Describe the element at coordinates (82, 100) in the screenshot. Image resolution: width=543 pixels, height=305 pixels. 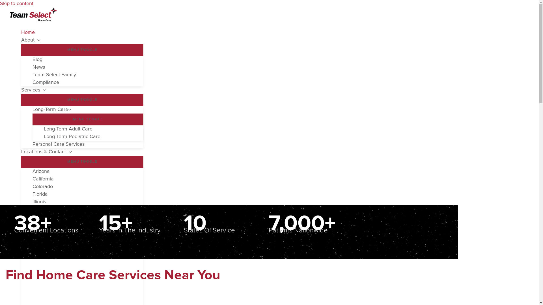
I see `MENU TOGGLE` at that location.